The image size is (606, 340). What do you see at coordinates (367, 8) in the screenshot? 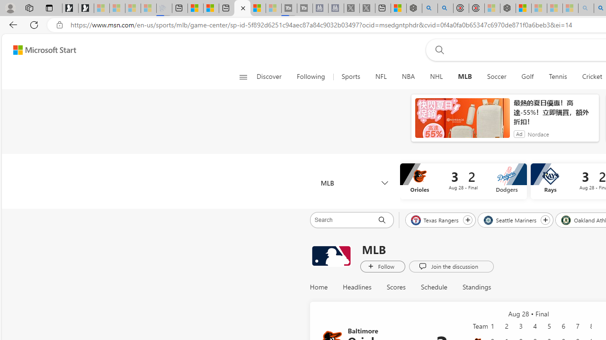
I see `X - Sleeping` at bounding box center [367, 8].